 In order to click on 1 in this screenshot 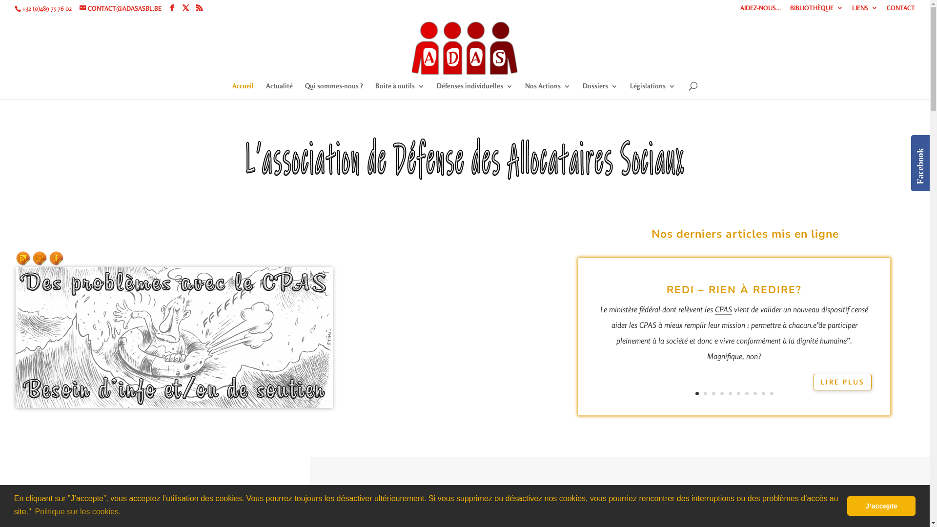, I will do `click(697, 393)`.